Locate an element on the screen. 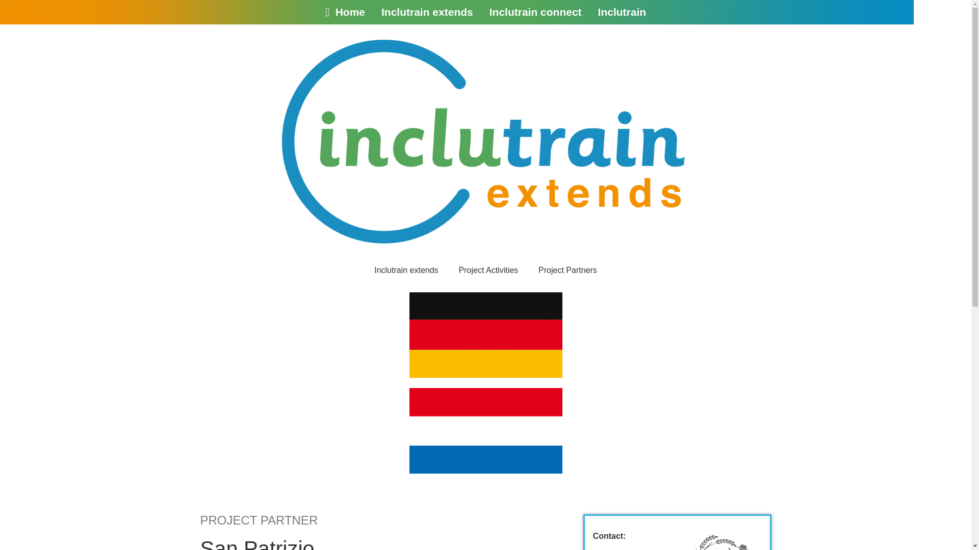 The width and height of the screenshot is (979, 550). Inclutrain connect is located at coordinates (535, 12).